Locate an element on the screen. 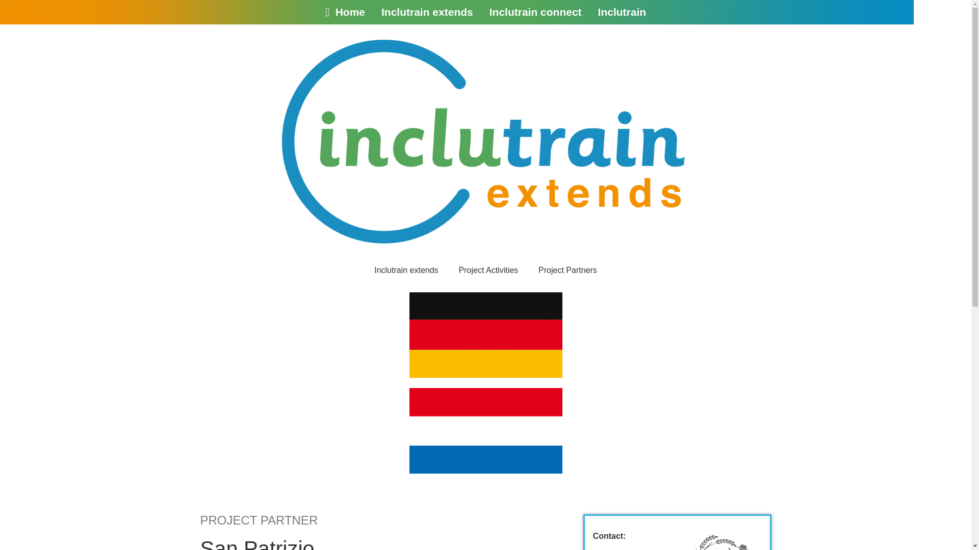 The width and height of the screenshot is (979, 550). Inclutrain connect is located at coordinates (535, 12).